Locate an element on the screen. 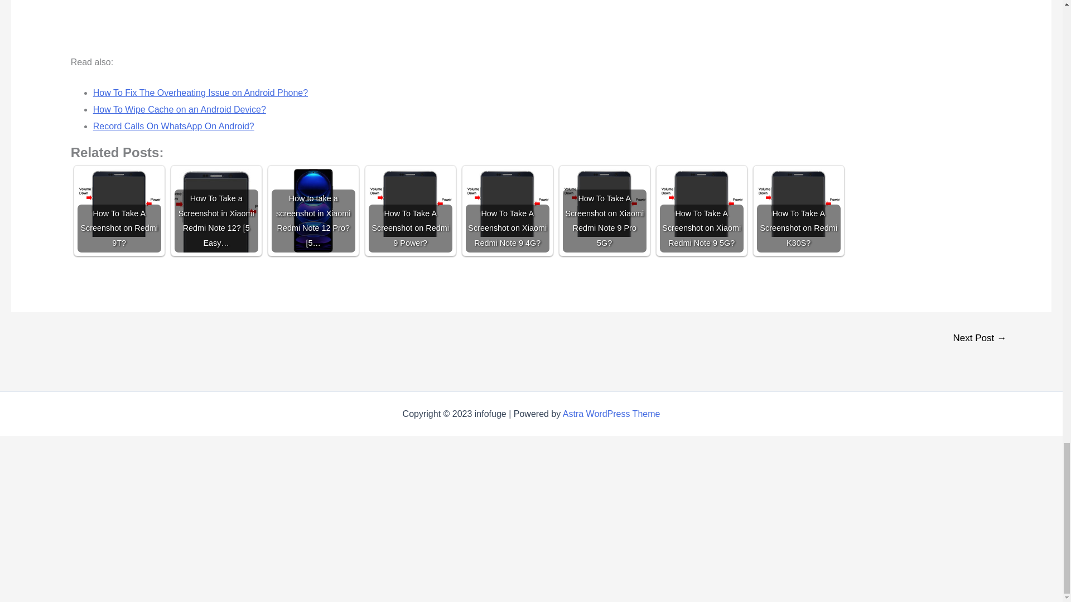  How To Take A Screenshot on Xiaomi Redmi Note 9 4G? is located at coordinates (508, 203).